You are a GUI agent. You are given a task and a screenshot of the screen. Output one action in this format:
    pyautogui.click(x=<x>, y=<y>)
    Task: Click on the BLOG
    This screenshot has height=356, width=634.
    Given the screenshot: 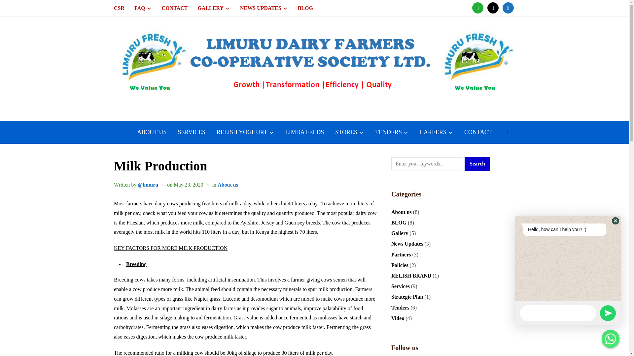 What is the action you would take?
    pyautogui.click(x=305, y=8)
    